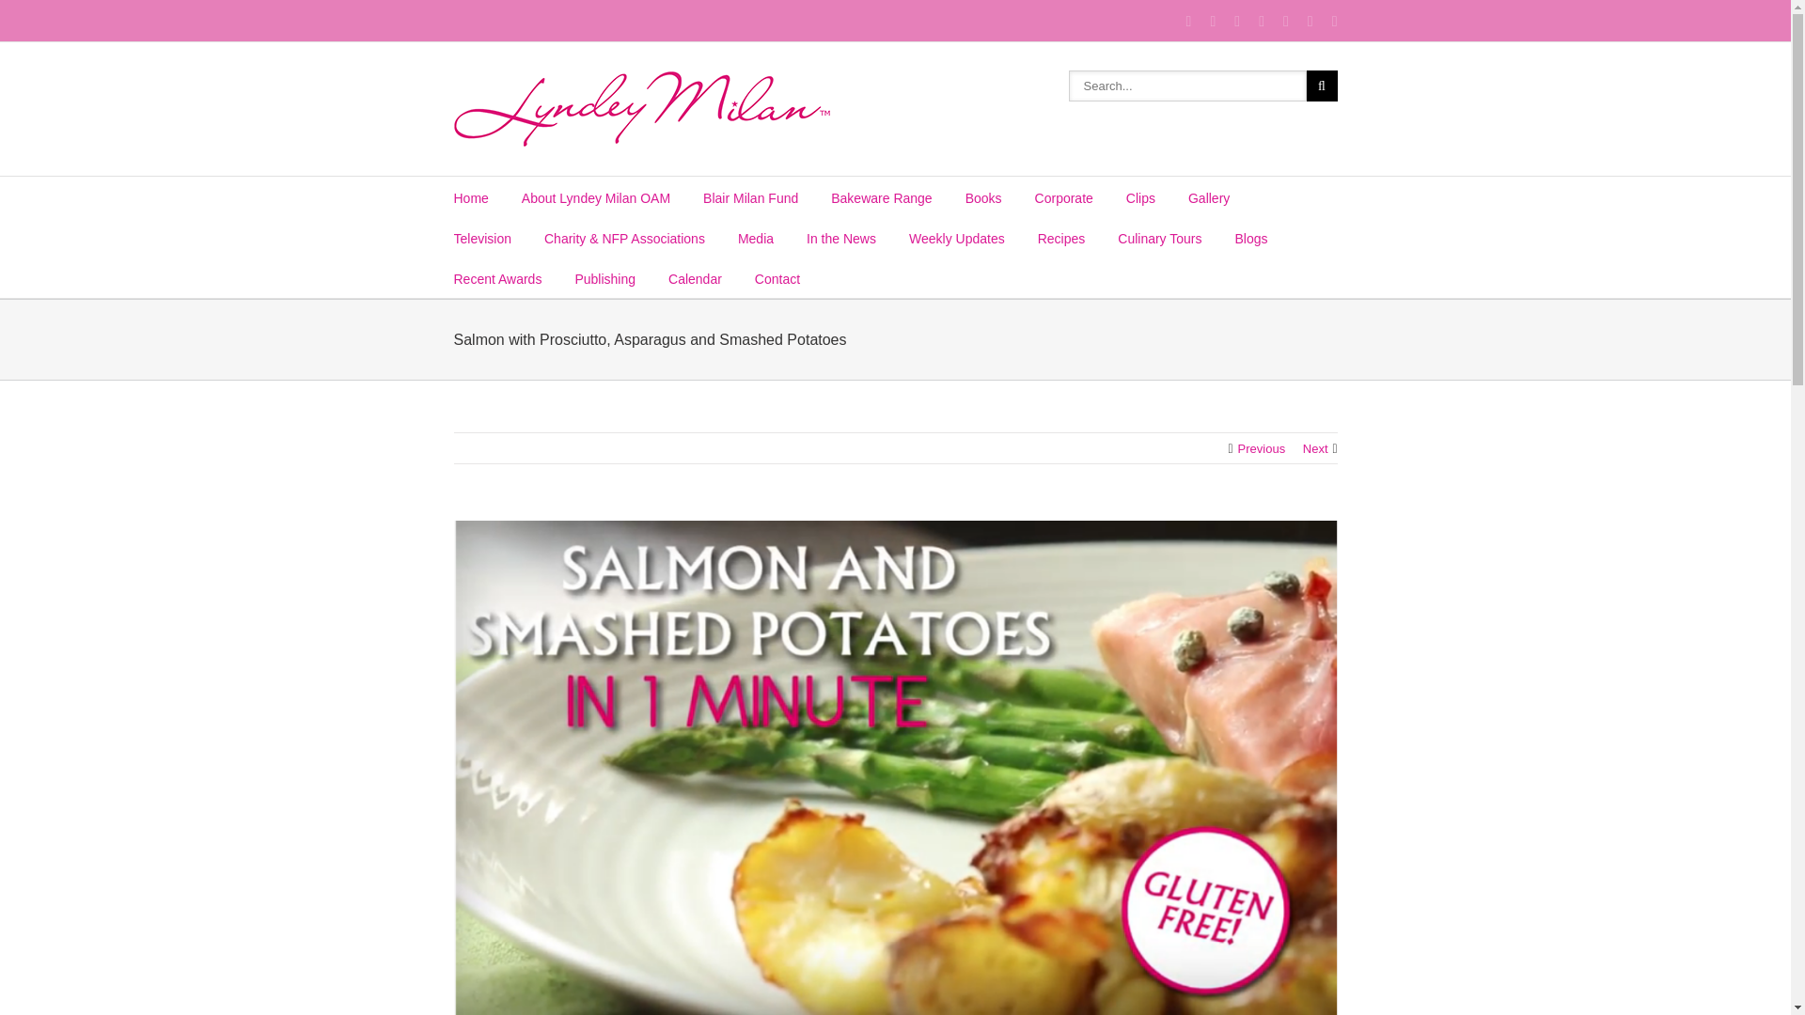  Describe the element at coordinates (840, 237) in the screenshot. I see `In the News` at that location.